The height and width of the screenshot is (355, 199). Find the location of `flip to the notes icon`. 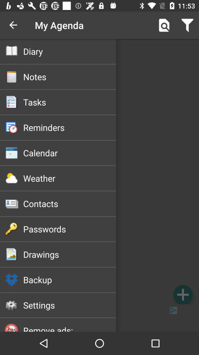

flip to the notes icon is located at coordinates (69, 77).